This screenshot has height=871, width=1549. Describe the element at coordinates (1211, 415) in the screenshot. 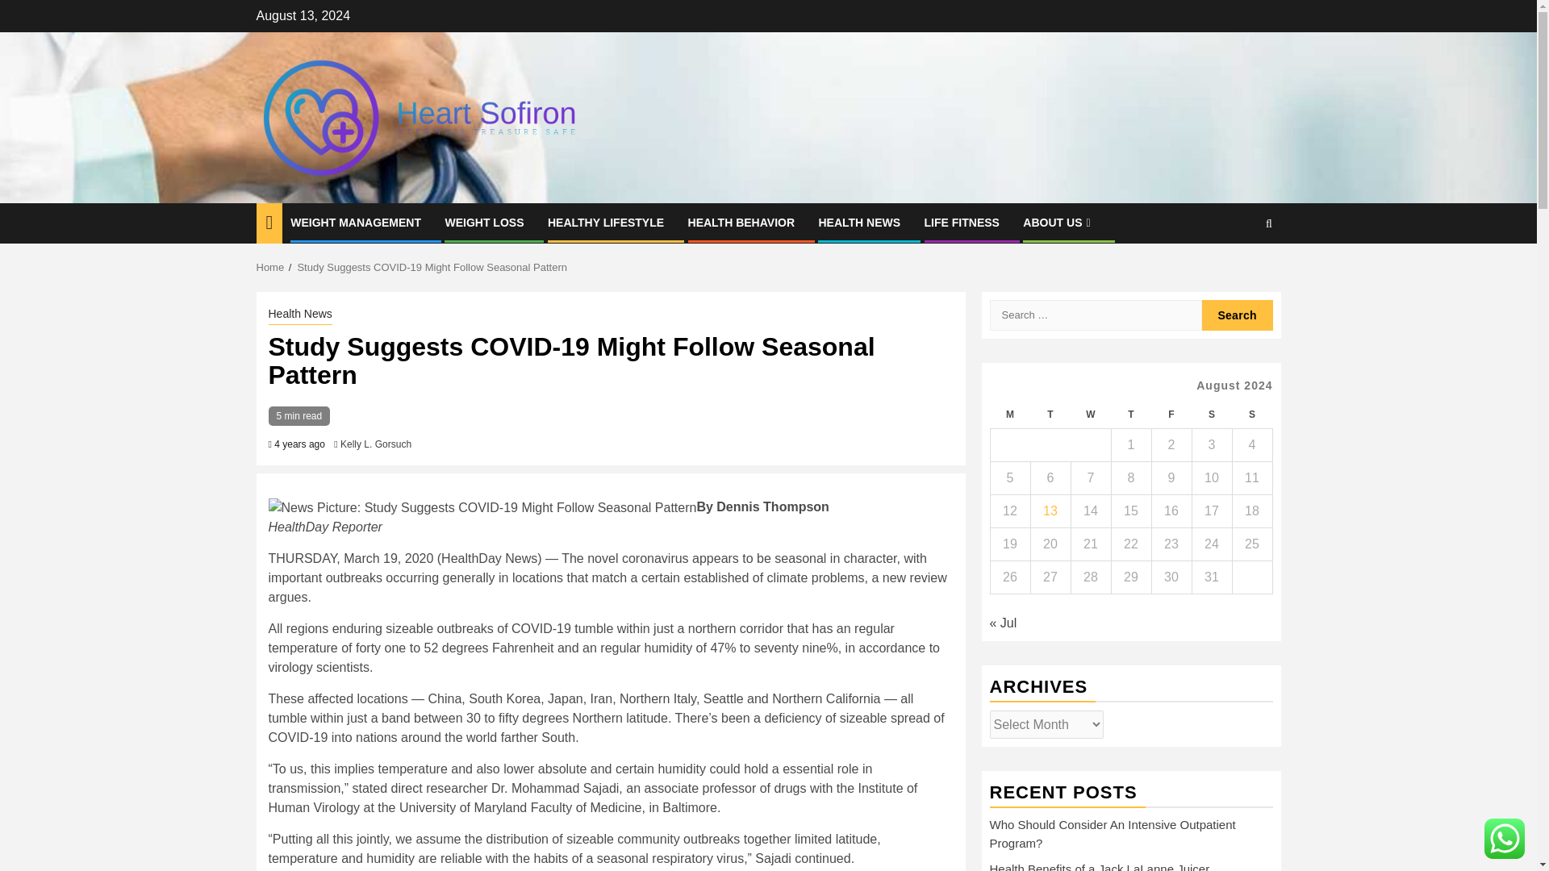

I see `Saturday` at that location.